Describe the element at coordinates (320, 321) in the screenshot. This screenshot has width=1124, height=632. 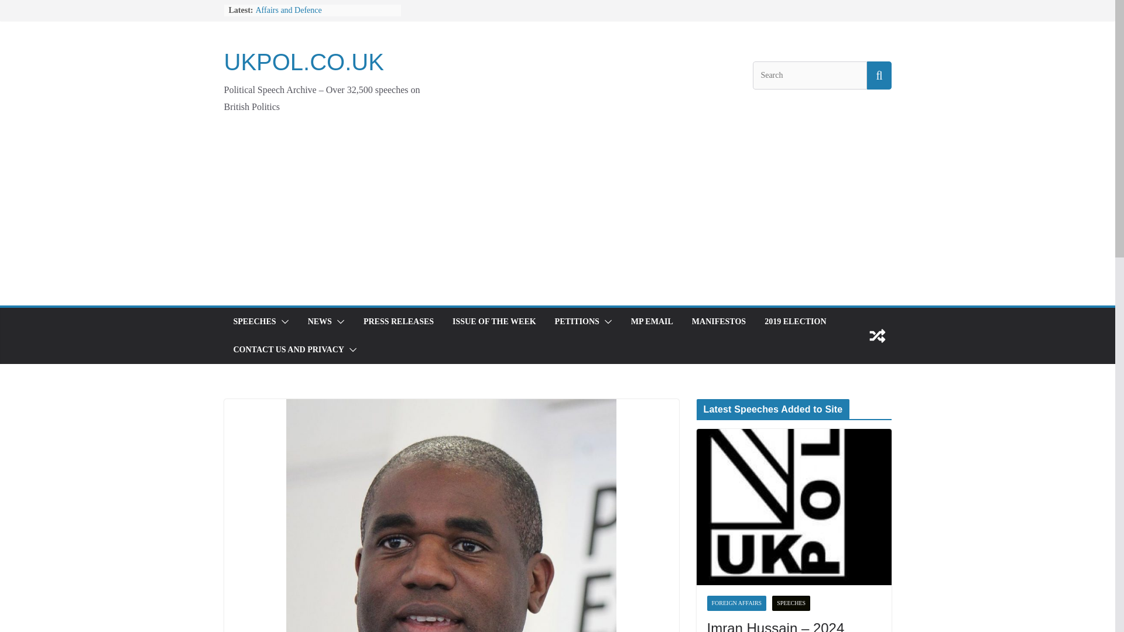
I see `NEWS` at that location.